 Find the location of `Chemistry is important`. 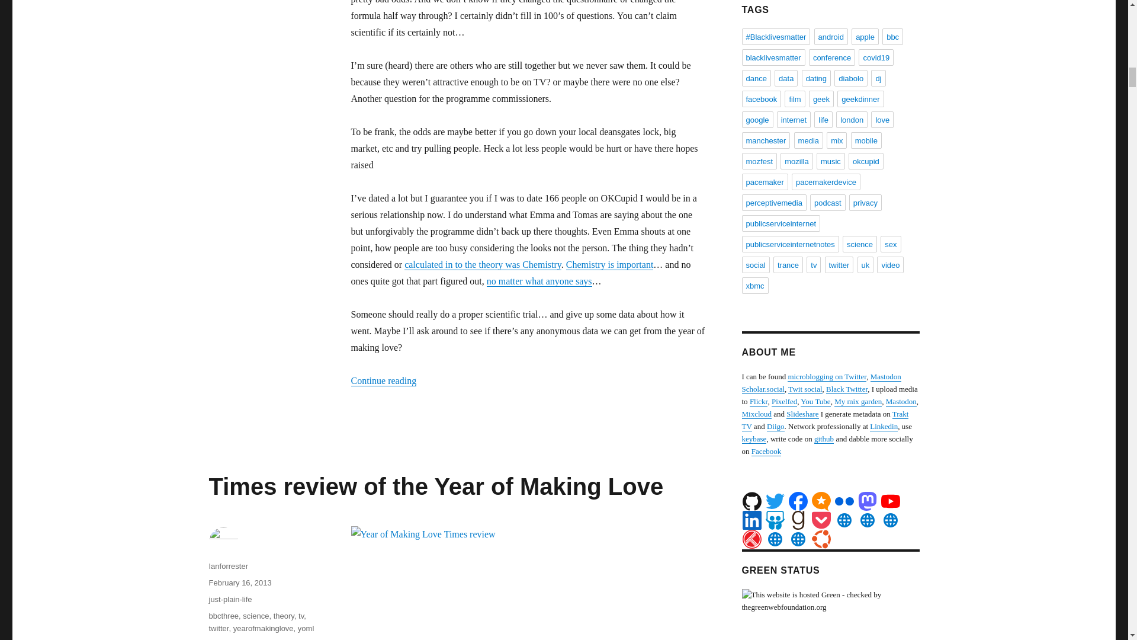

Chemistry is important is located at coordinates (610, 264).